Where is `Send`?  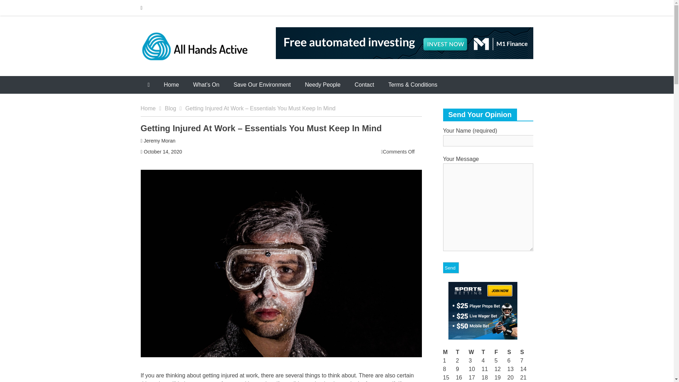 Send is located at coordinates (450, 267).